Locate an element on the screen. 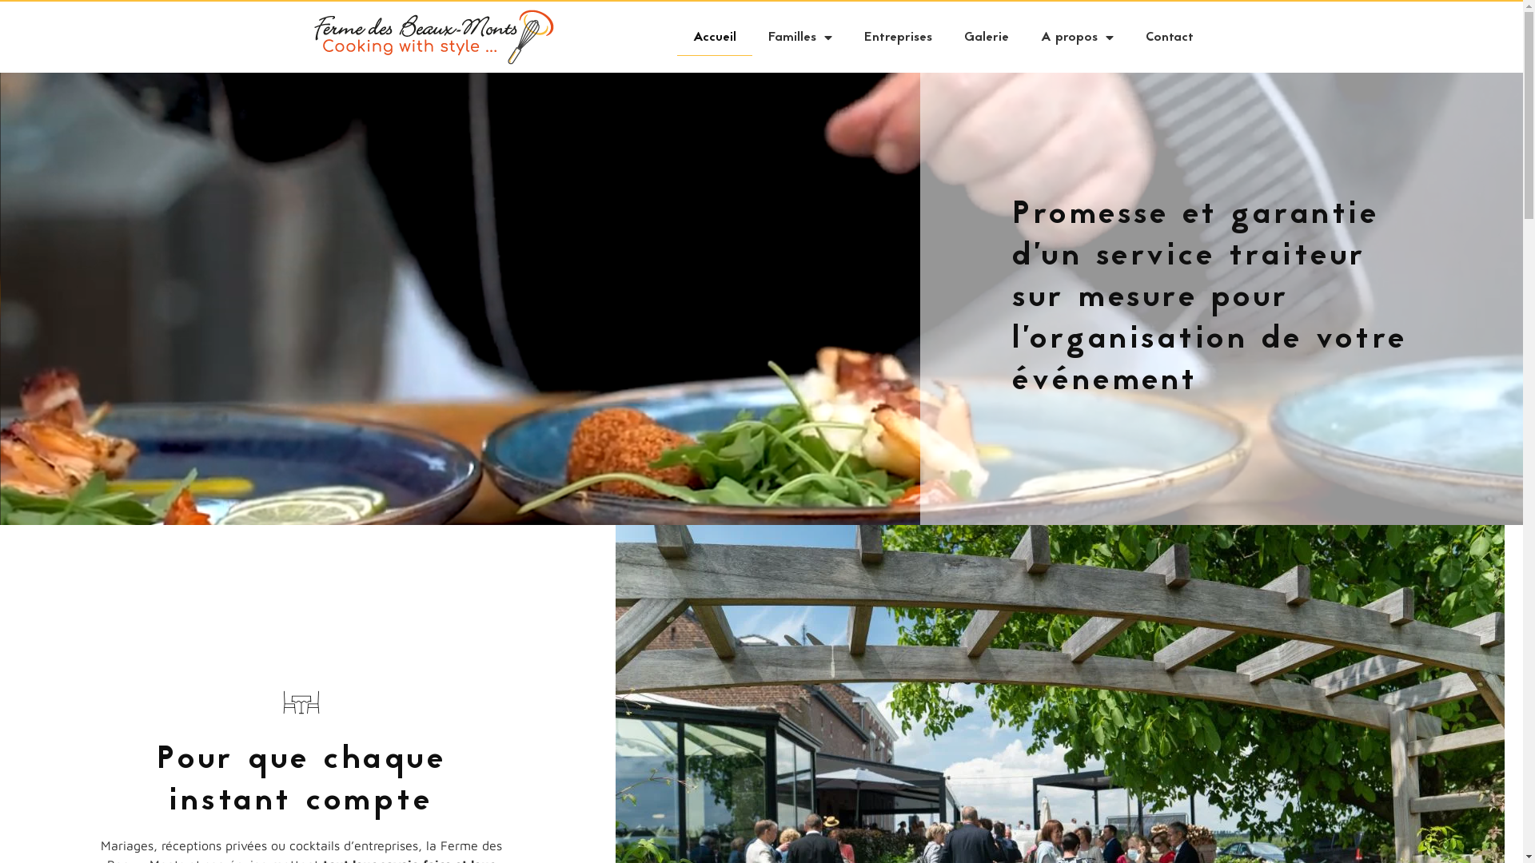 Image resolution: width=1535 pixels, height=863 pixels. Contact is located at coordinates (1169, 38).